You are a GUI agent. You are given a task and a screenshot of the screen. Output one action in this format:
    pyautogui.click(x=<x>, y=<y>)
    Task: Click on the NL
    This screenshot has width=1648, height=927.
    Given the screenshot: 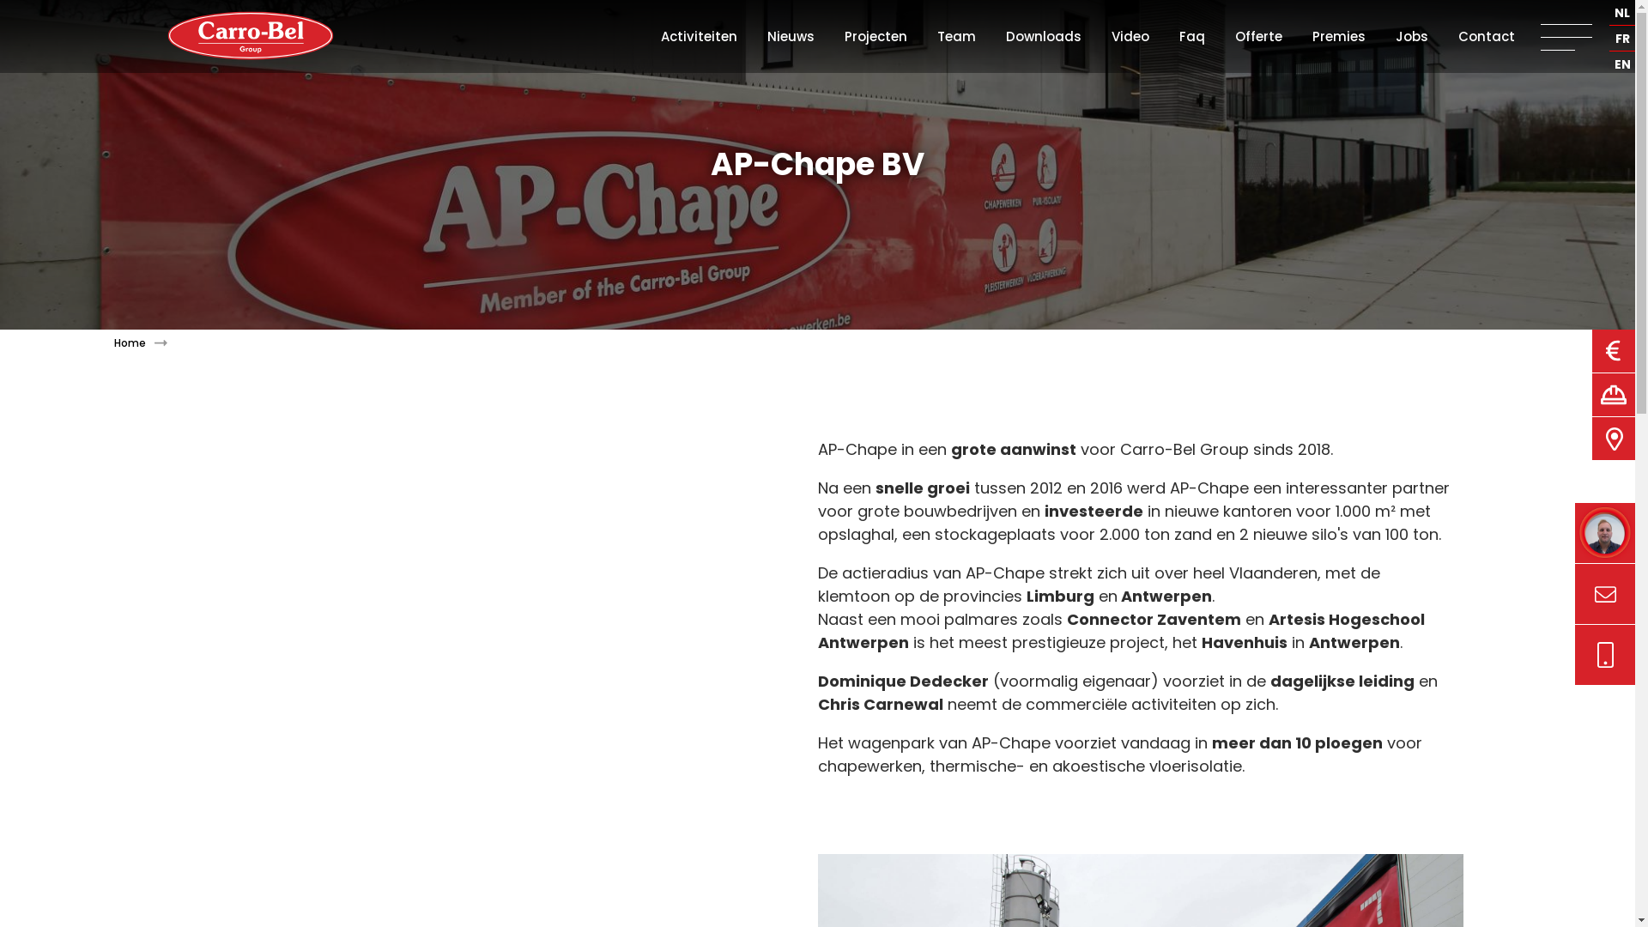 What is the action you would take?
    pyautogui.click(x=1622, y=14)
    